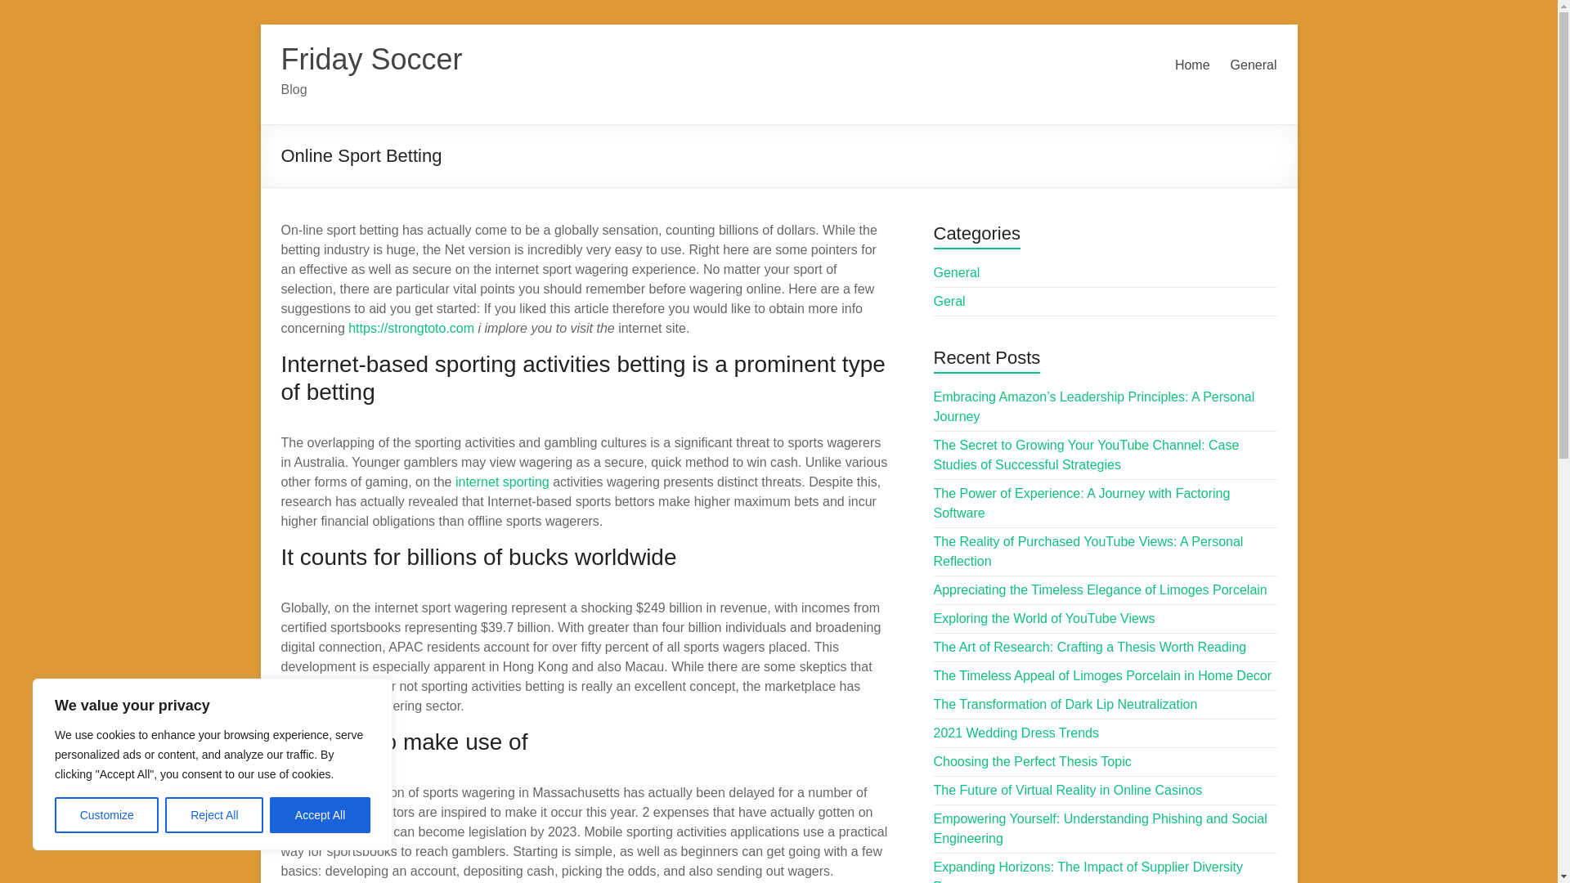  What do you see at coordinates (949, 301) in the screenshot?
I see `Geral` at bounding box center [949, 301].